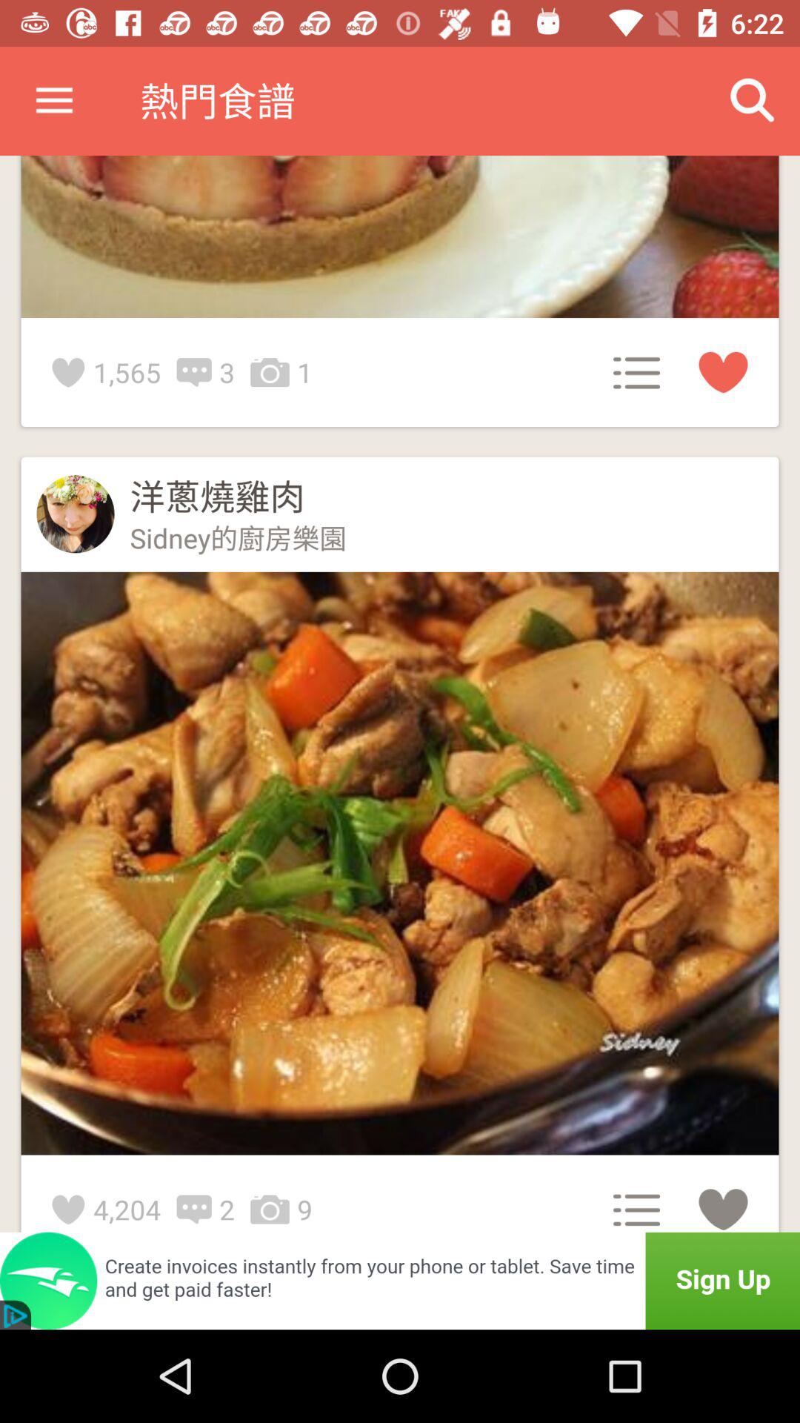  What do you see at coordinates (197, 372) in the screenshot?
I see `select the icon right side of 1565` at bounding box center [197, 372].